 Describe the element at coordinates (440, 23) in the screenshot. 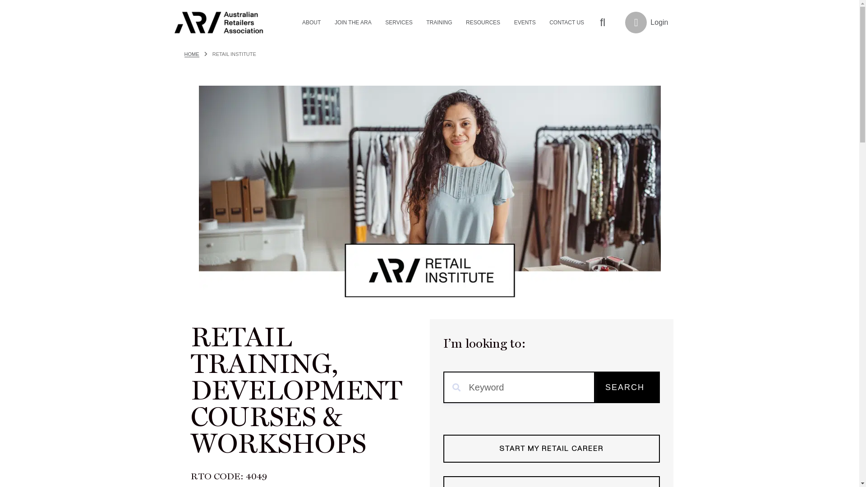

I see `TRAINING` at that location.